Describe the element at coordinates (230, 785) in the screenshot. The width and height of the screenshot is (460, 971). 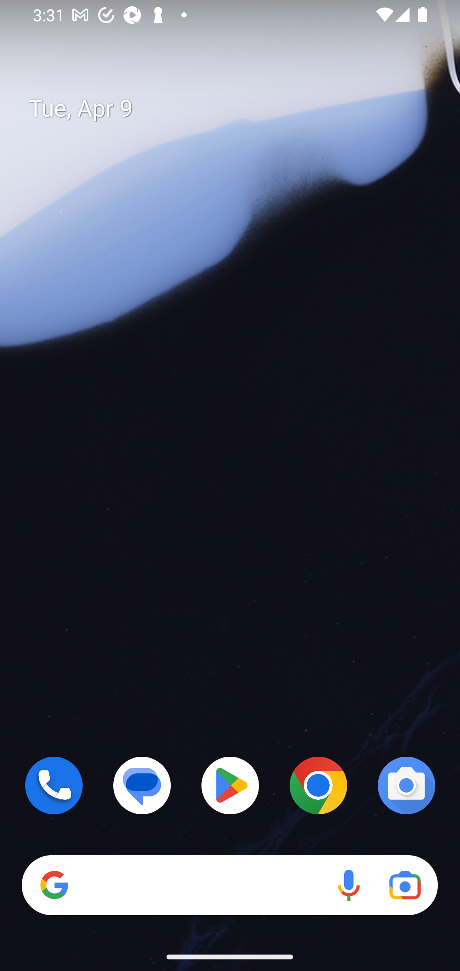
I see `Play Store` at that location.